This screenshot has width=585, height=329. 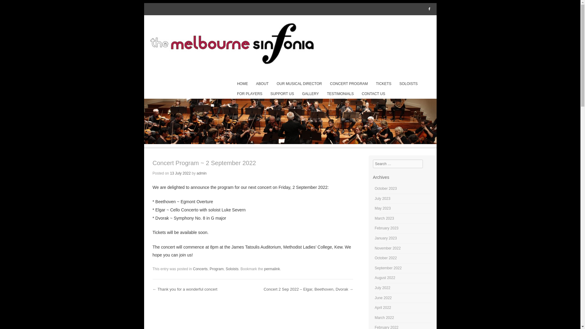 I want to click on April 2022, so click(x=383, y=308).